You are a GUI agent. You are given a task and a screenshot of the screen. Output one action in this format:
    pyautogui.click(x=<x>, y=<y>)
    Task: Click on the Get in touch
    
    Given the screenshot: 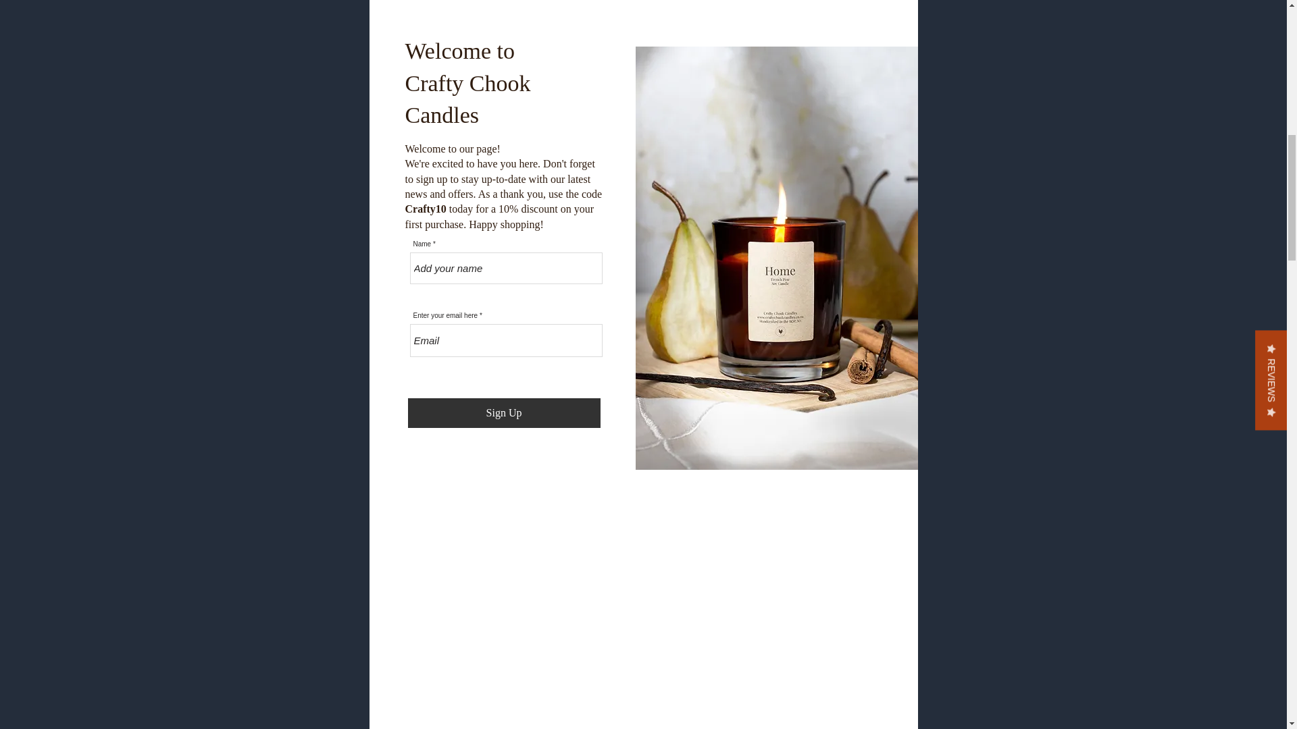 What is the action you would take?
    pyautogui.click(x=869, y=700)
    